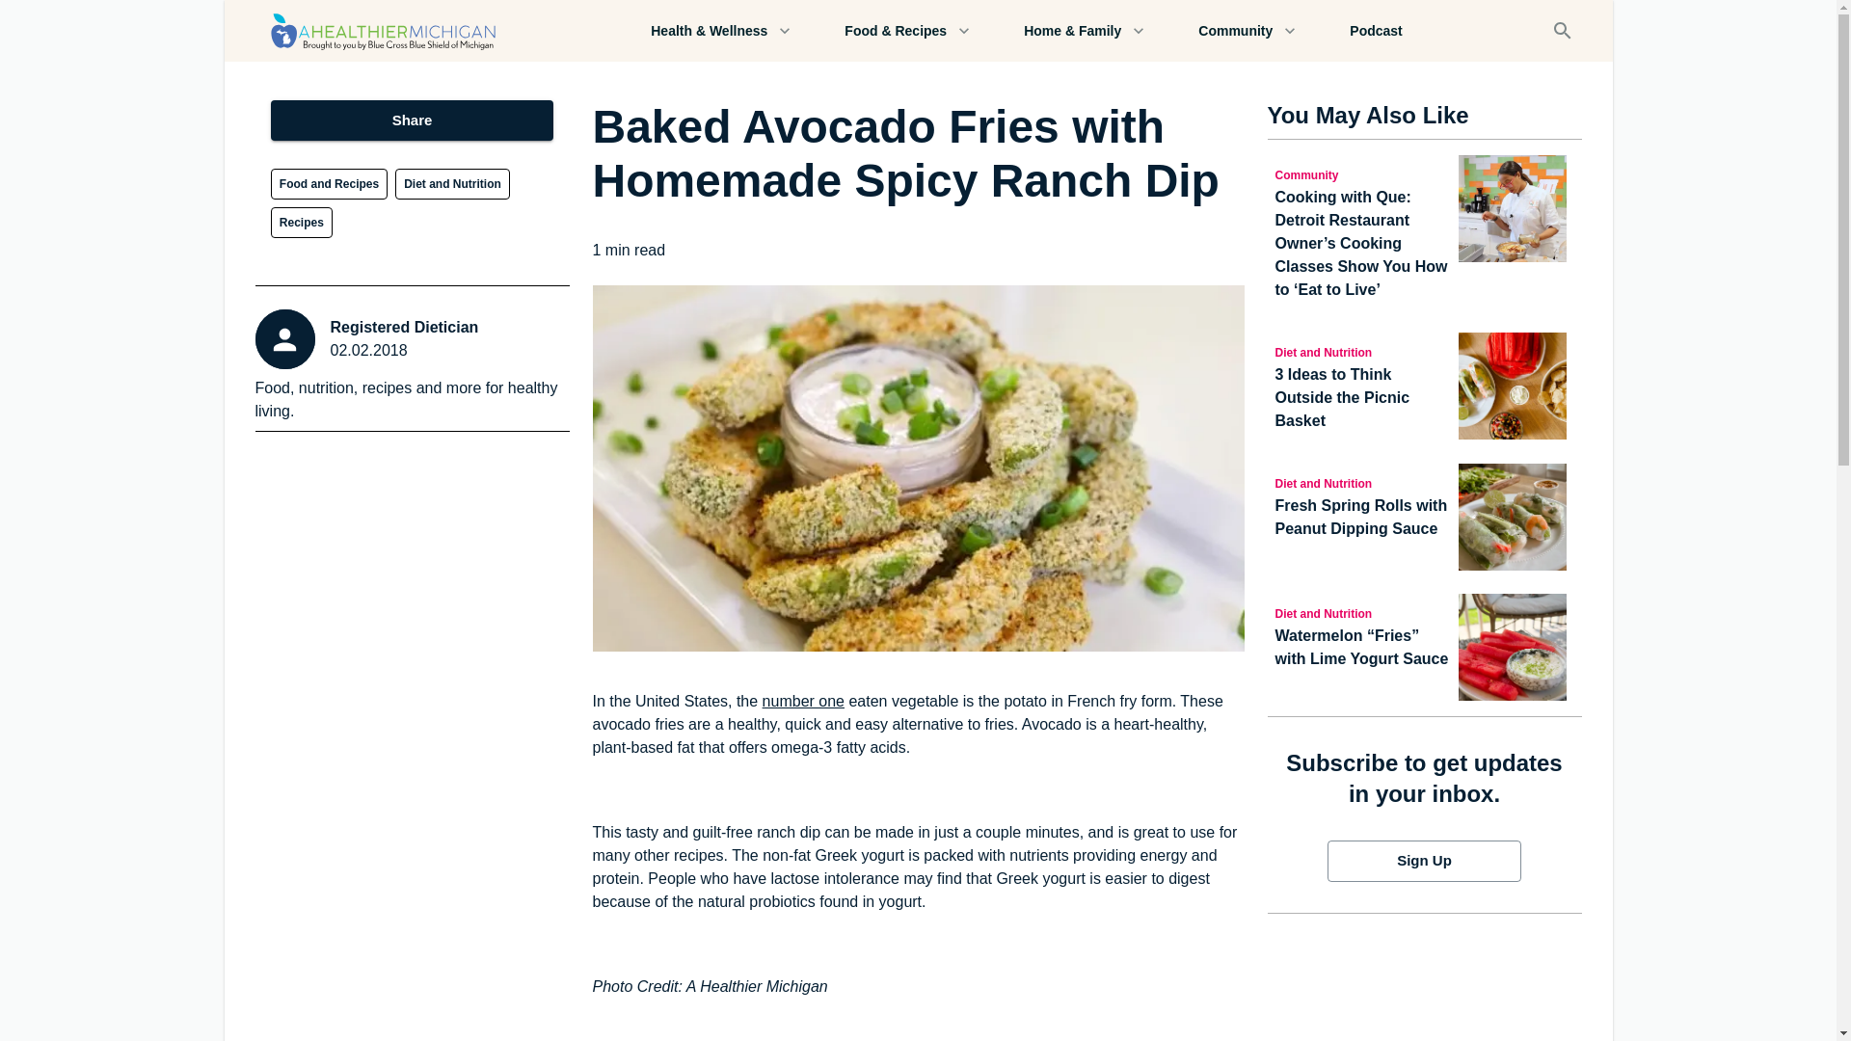 The height and width of the screenshot is (1041, 1851). Describe the element at coordinates (1363, 517) in the screenshot. I see `Fresh Spring Rolls with Peanut Dipping Sauce` at that location.